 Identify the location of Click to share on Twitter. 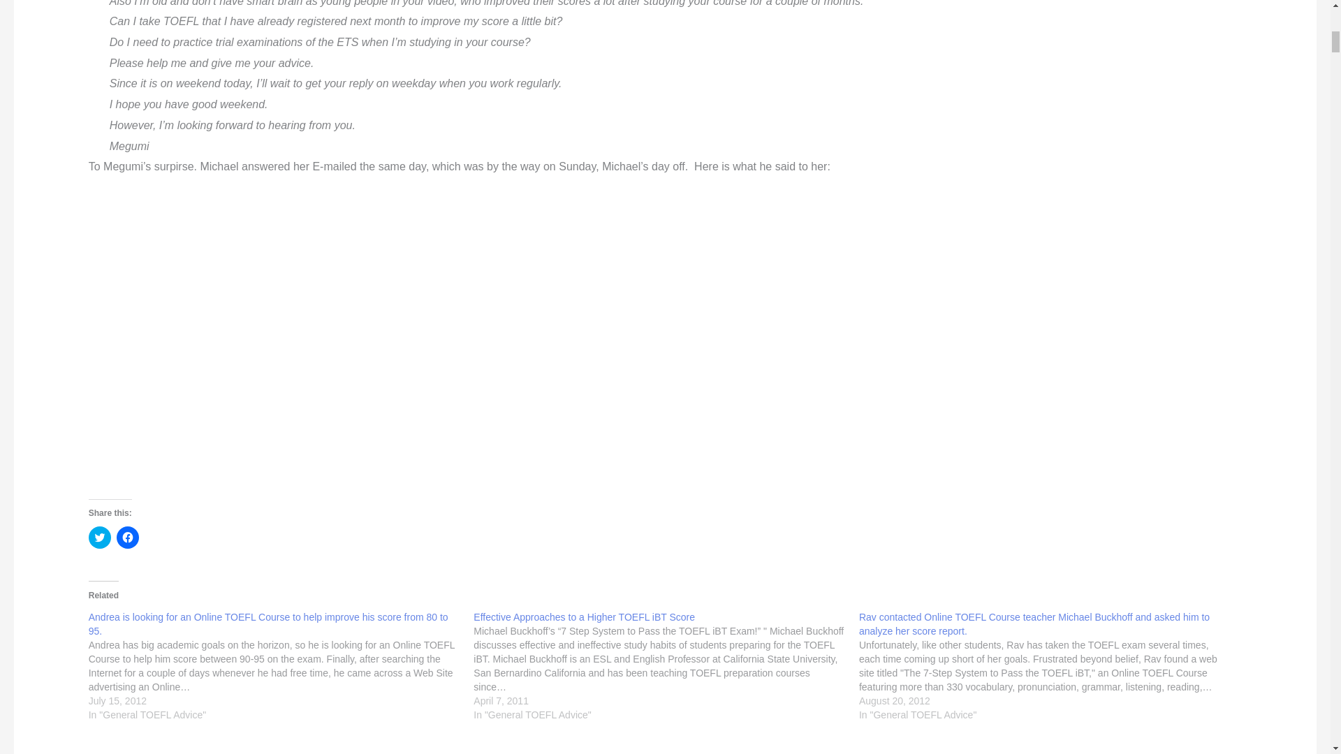
(99, 538).